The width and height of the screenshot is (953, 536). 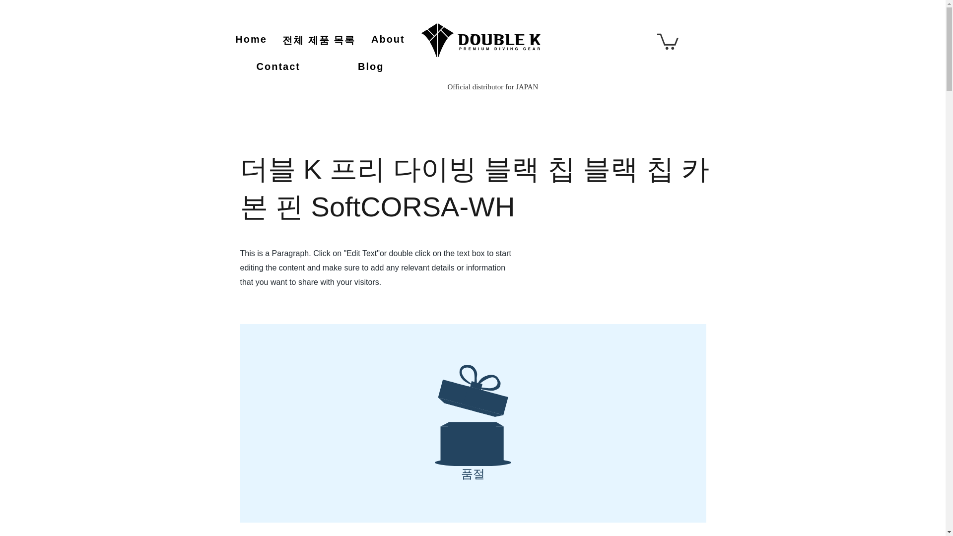 I want to click on Home, so click(x=251, y=40).